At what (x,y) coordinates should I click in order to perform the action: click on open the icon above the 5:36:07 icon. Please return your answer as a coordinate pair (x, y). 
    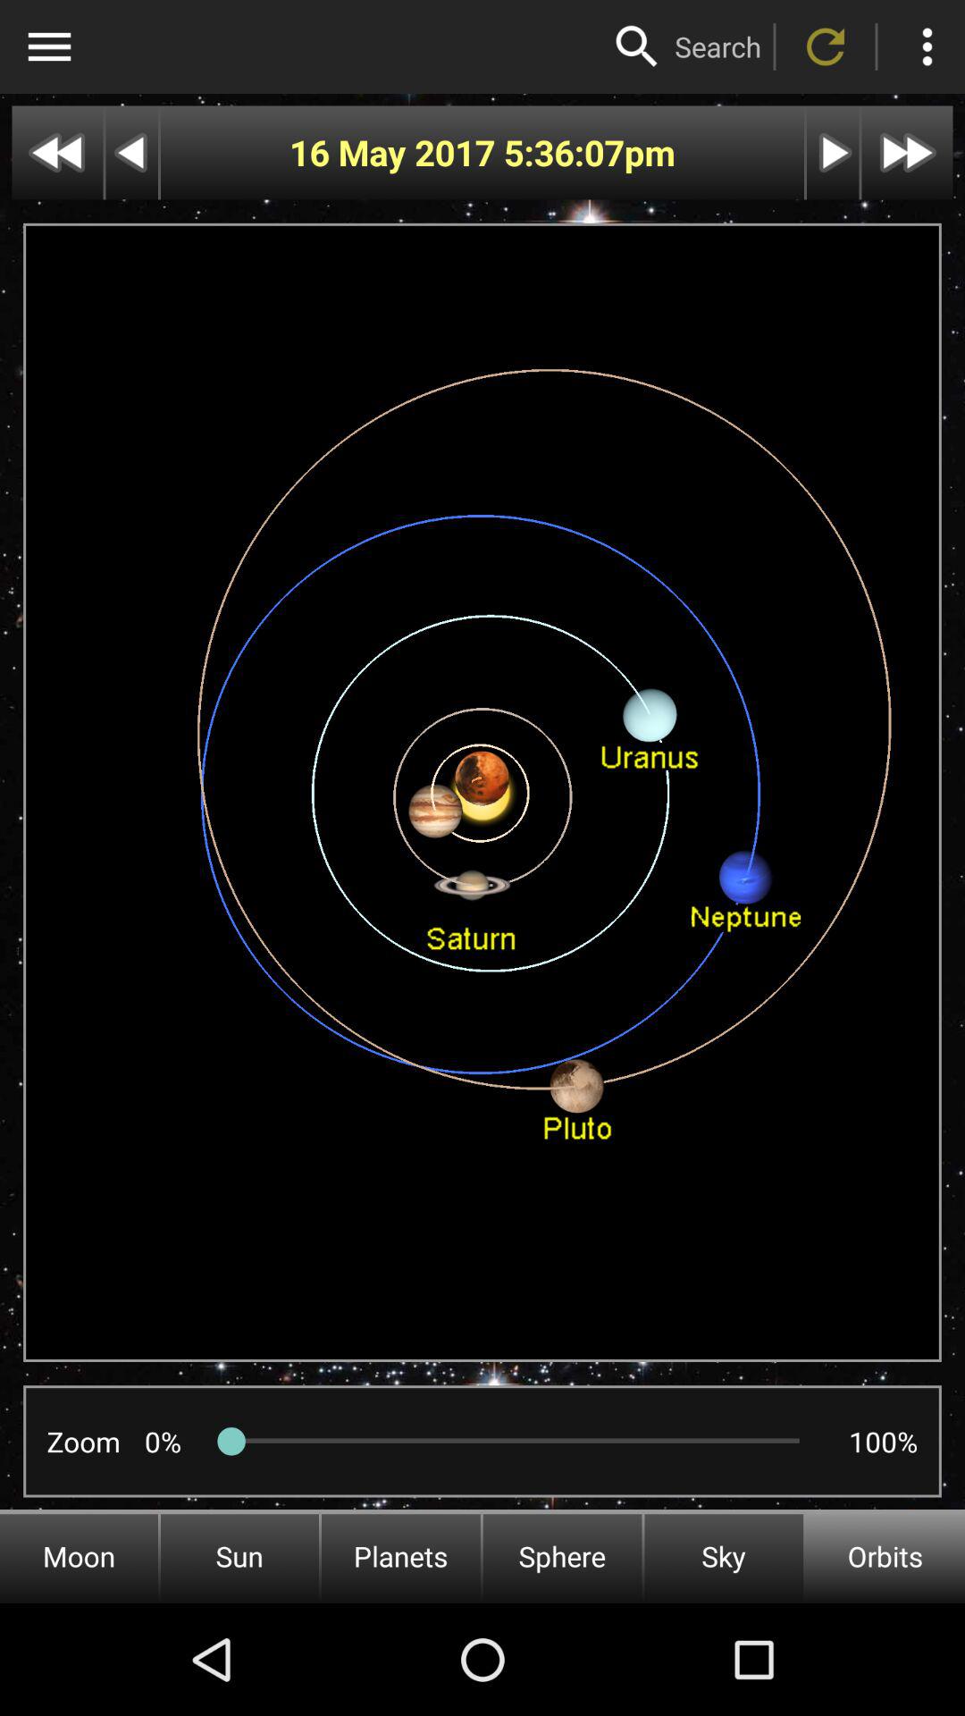
    Looking at the image, I should click on (637, 46).